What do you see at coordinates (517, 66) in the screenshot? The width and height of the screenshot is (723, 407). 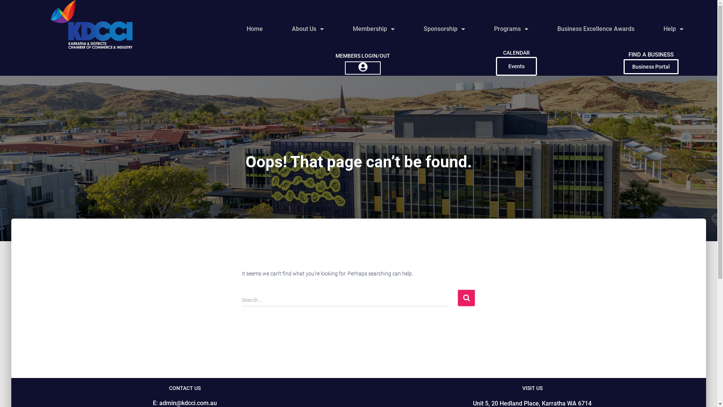 I see `Events` at bounding box center [517, 66].